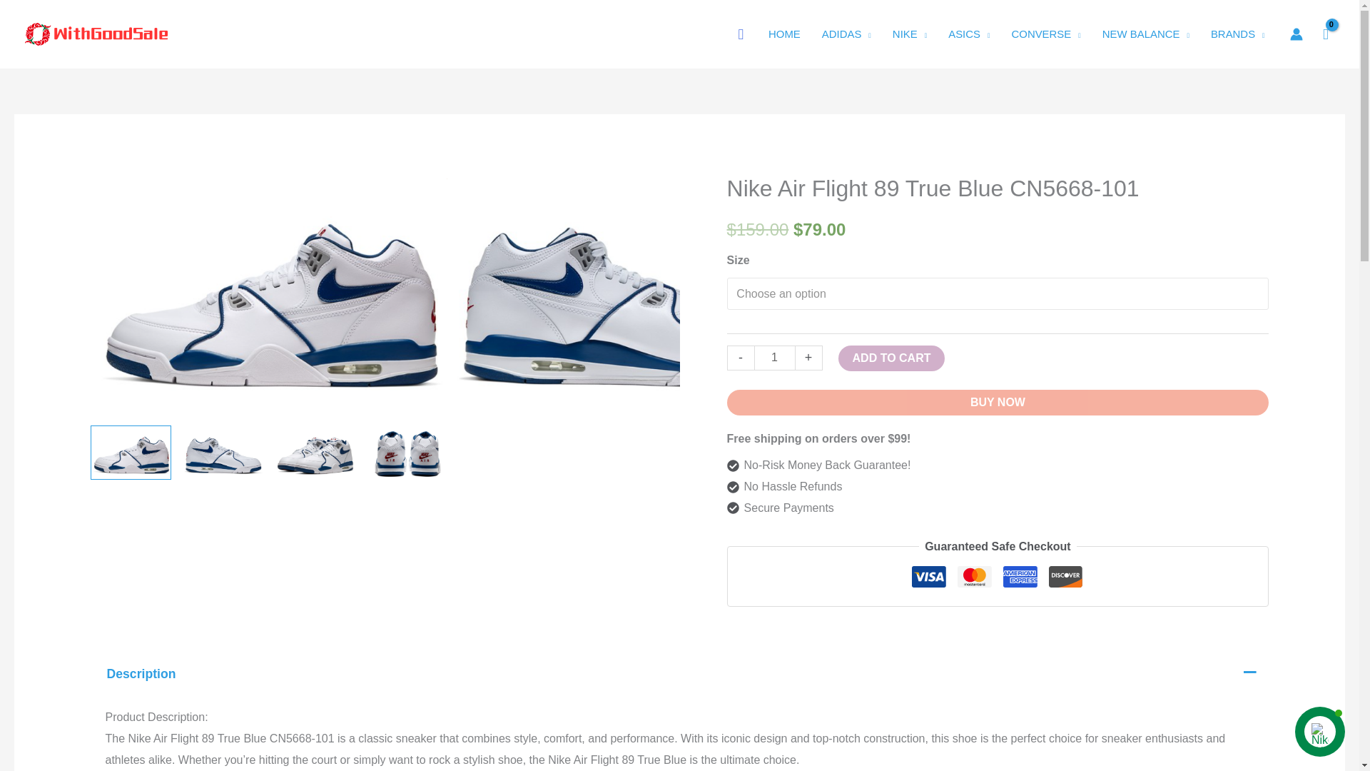 The width and height of the screenshot is (1370, 771). What do you see at coordinates (775, 358) in the screenshot?
I see `1` at bounding box center [775, 358].